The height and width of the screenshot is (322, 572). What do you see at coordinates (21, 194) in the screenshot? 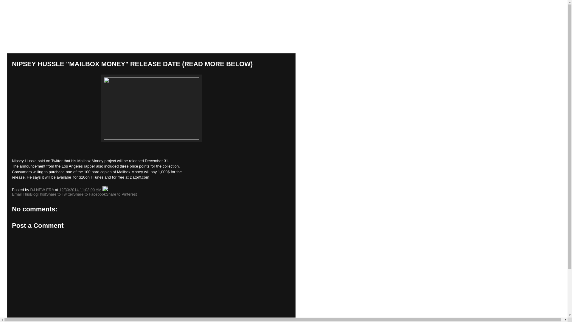
I see `Email This` at bounding box center [21, 194].